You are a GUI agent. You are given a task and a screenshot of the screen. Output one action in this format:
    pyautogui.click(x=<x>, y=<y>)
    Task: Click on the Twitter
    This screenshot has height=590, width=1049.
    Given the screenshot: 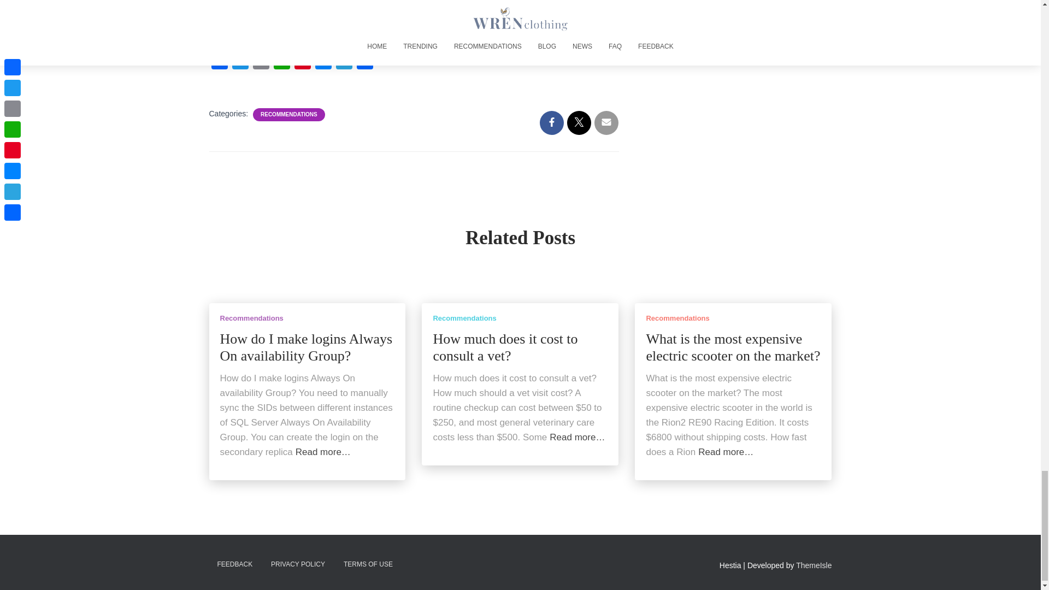 What is the action you would take?
    pyautogui.click(x=240, y=64)
    